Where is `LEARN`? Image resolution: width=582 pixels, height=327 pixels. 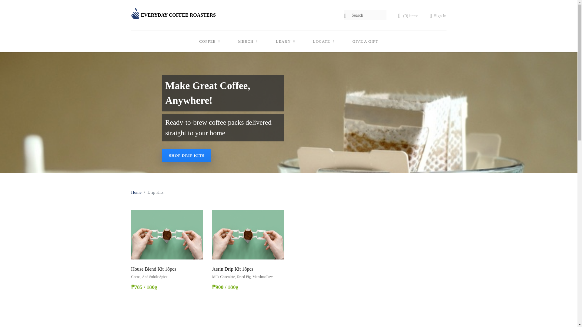
LEARN is located at coordinates (286, 41).